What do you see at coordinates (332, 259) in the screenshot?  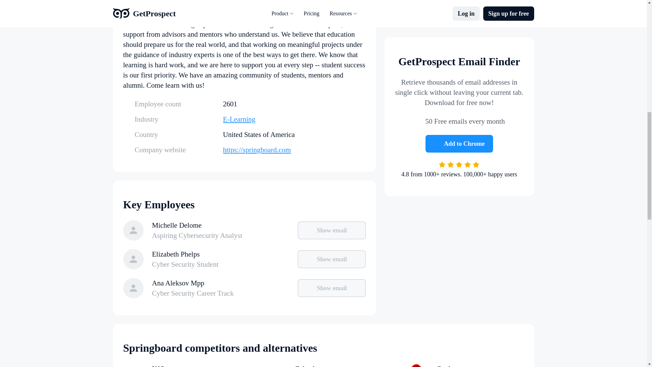 I see `Show email` at bounding box center [332, 259].